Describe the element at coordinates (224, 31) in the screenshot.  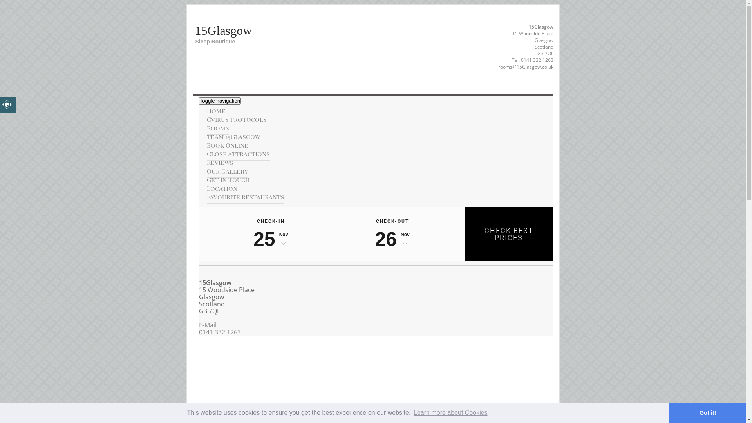
I see `15Glasgow` at that location.